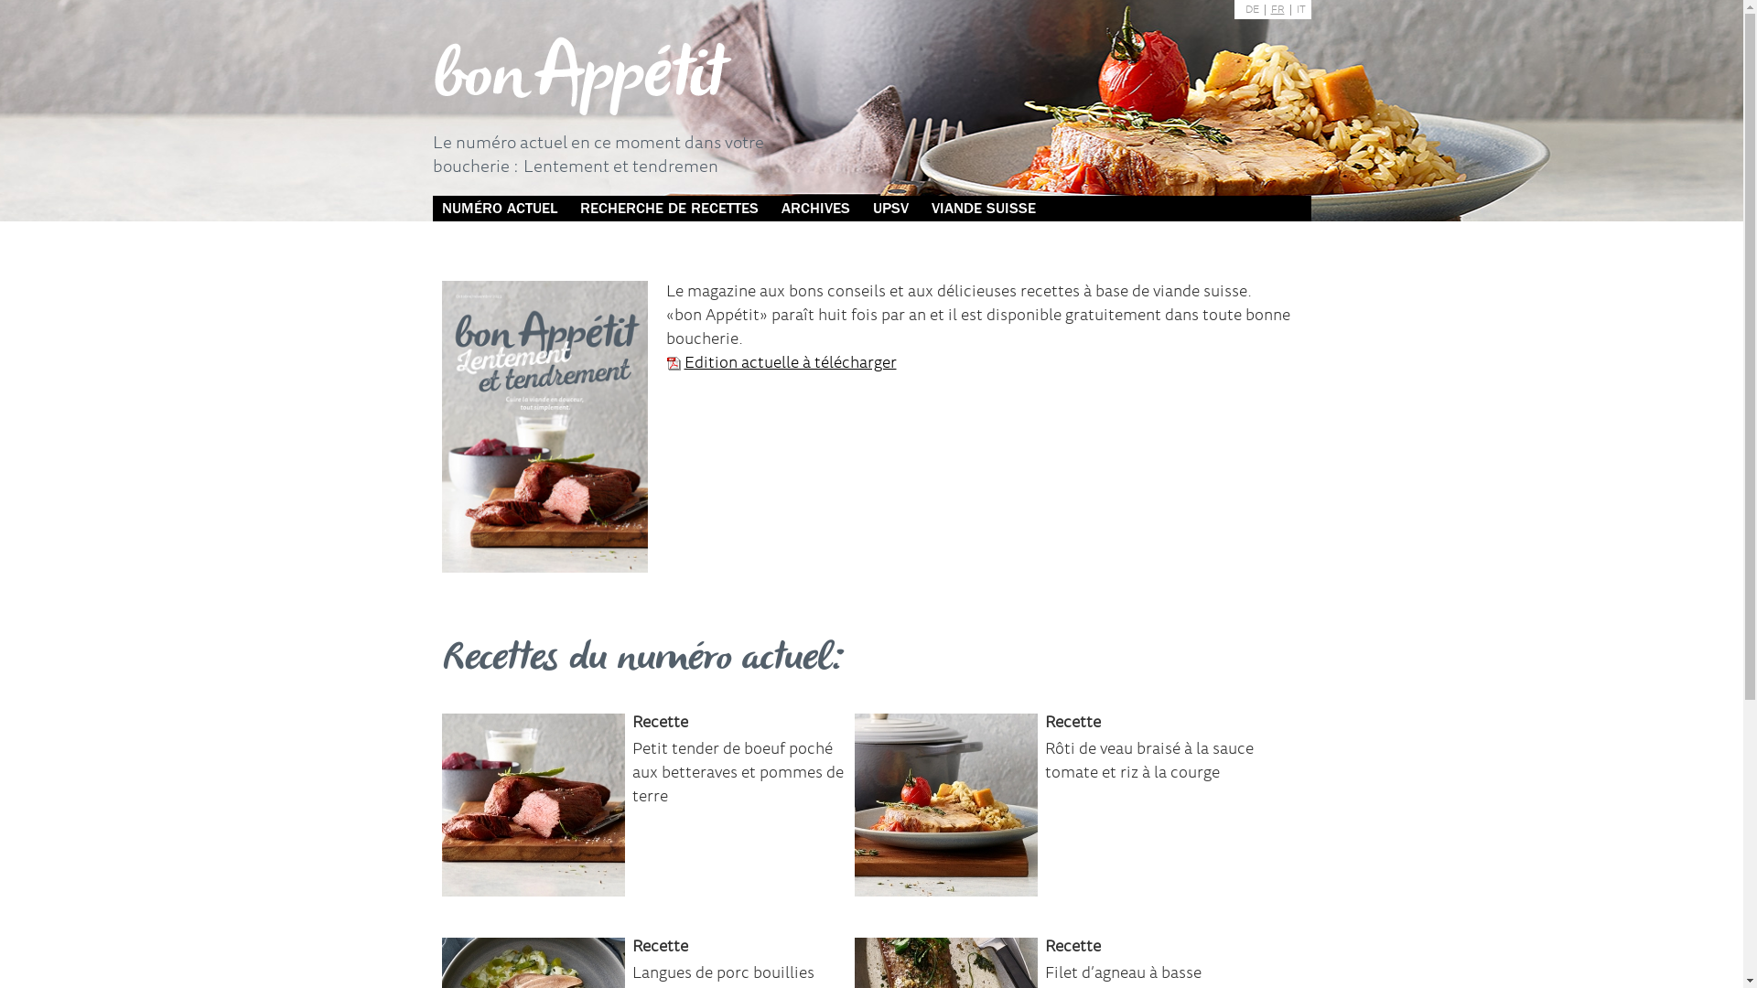  Describe the element at coordinates (1277, 10) in the screenshot. I see `FR` at that location.